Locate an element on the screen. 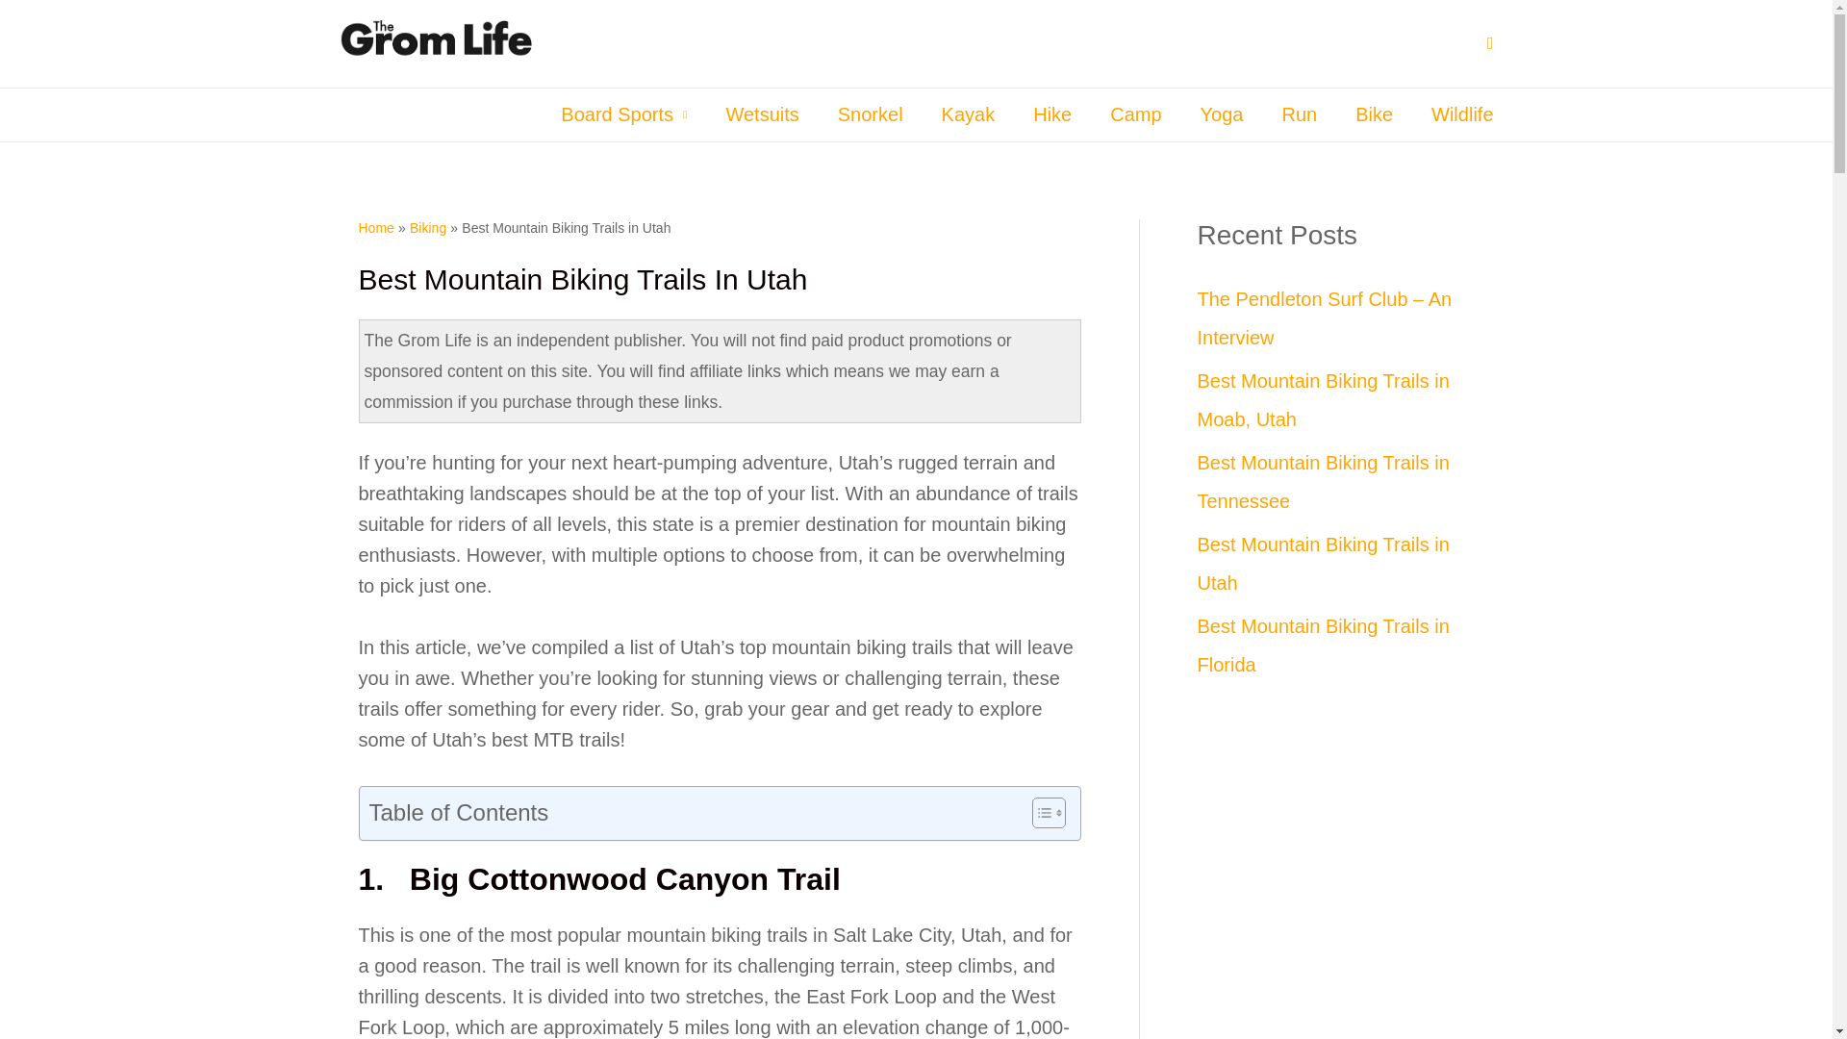 Image resolution: width=1847 pixels, height=1039 pixels. Camp is located at coordinates (1135, 114).